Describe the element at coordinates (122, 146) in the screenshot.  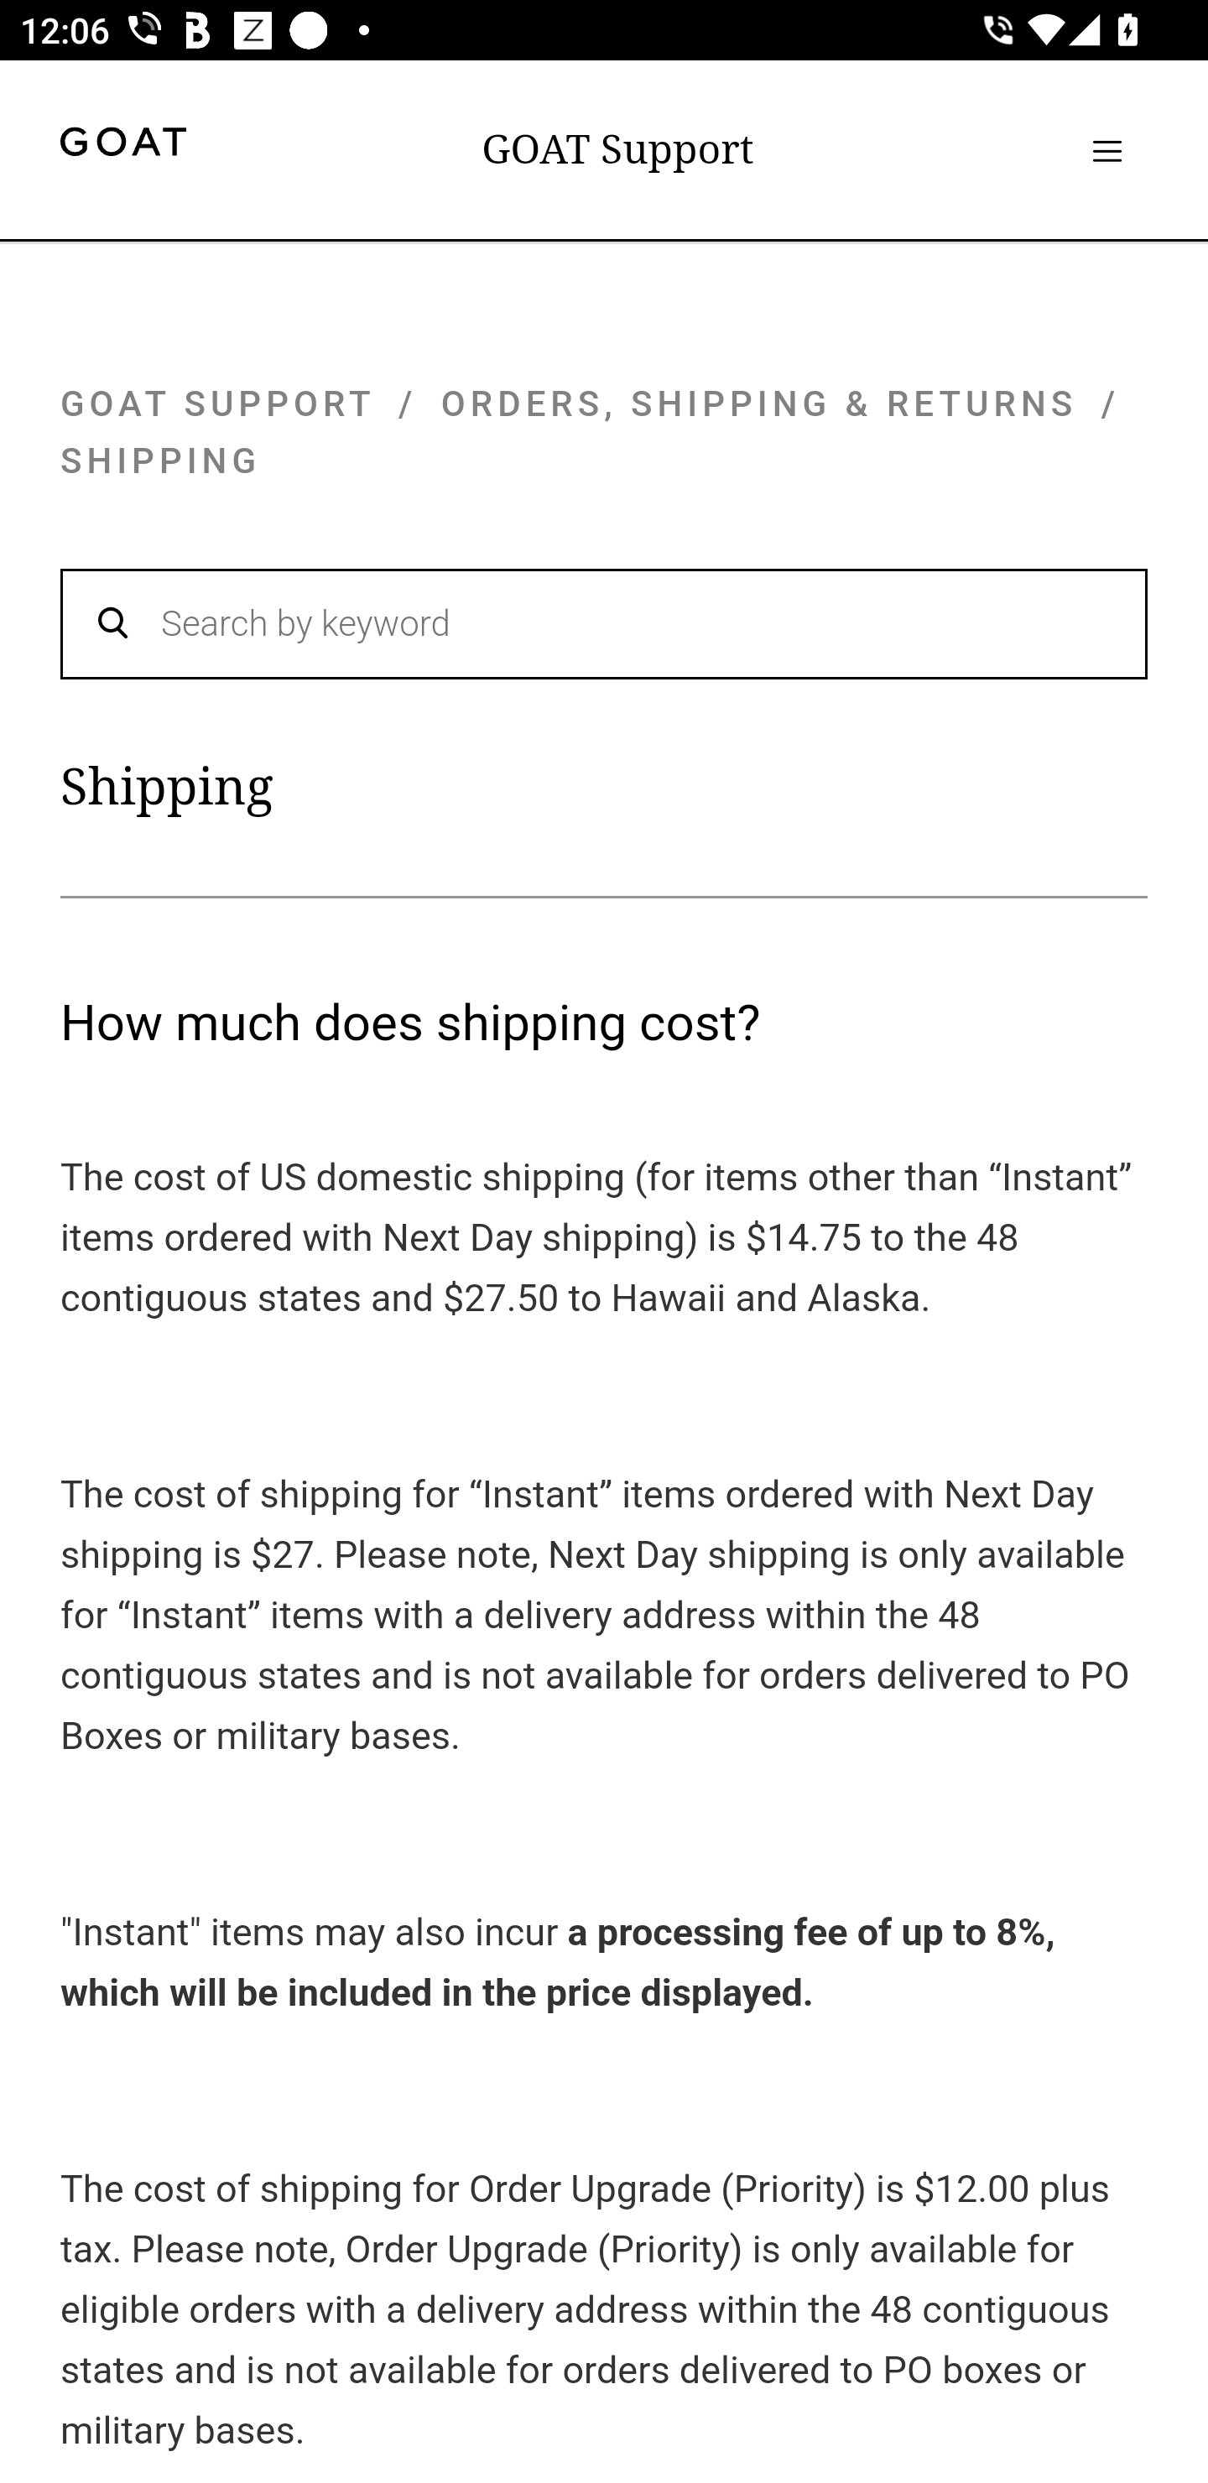
I see `goat header logo` at that location.